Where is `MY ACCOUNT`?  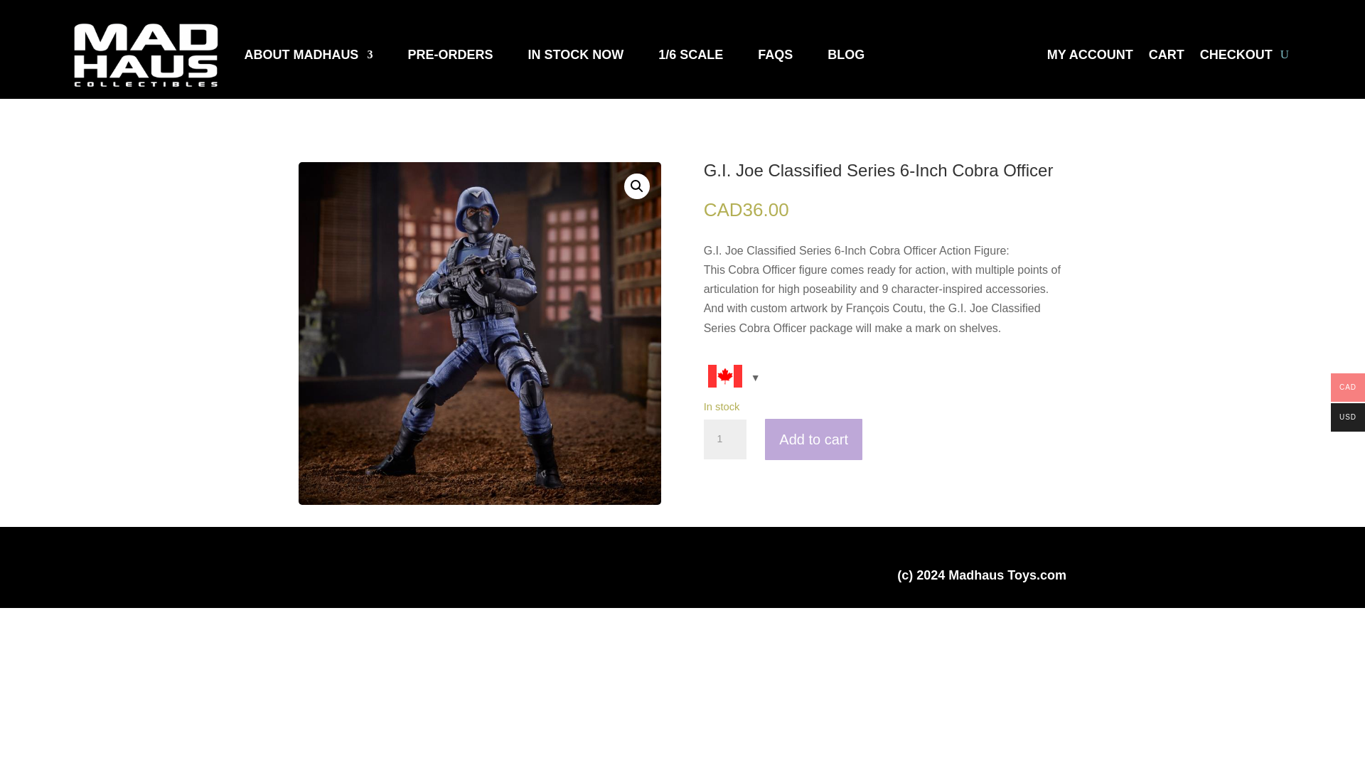 MY ACCOUNT is located at coordinates (1089, 57).